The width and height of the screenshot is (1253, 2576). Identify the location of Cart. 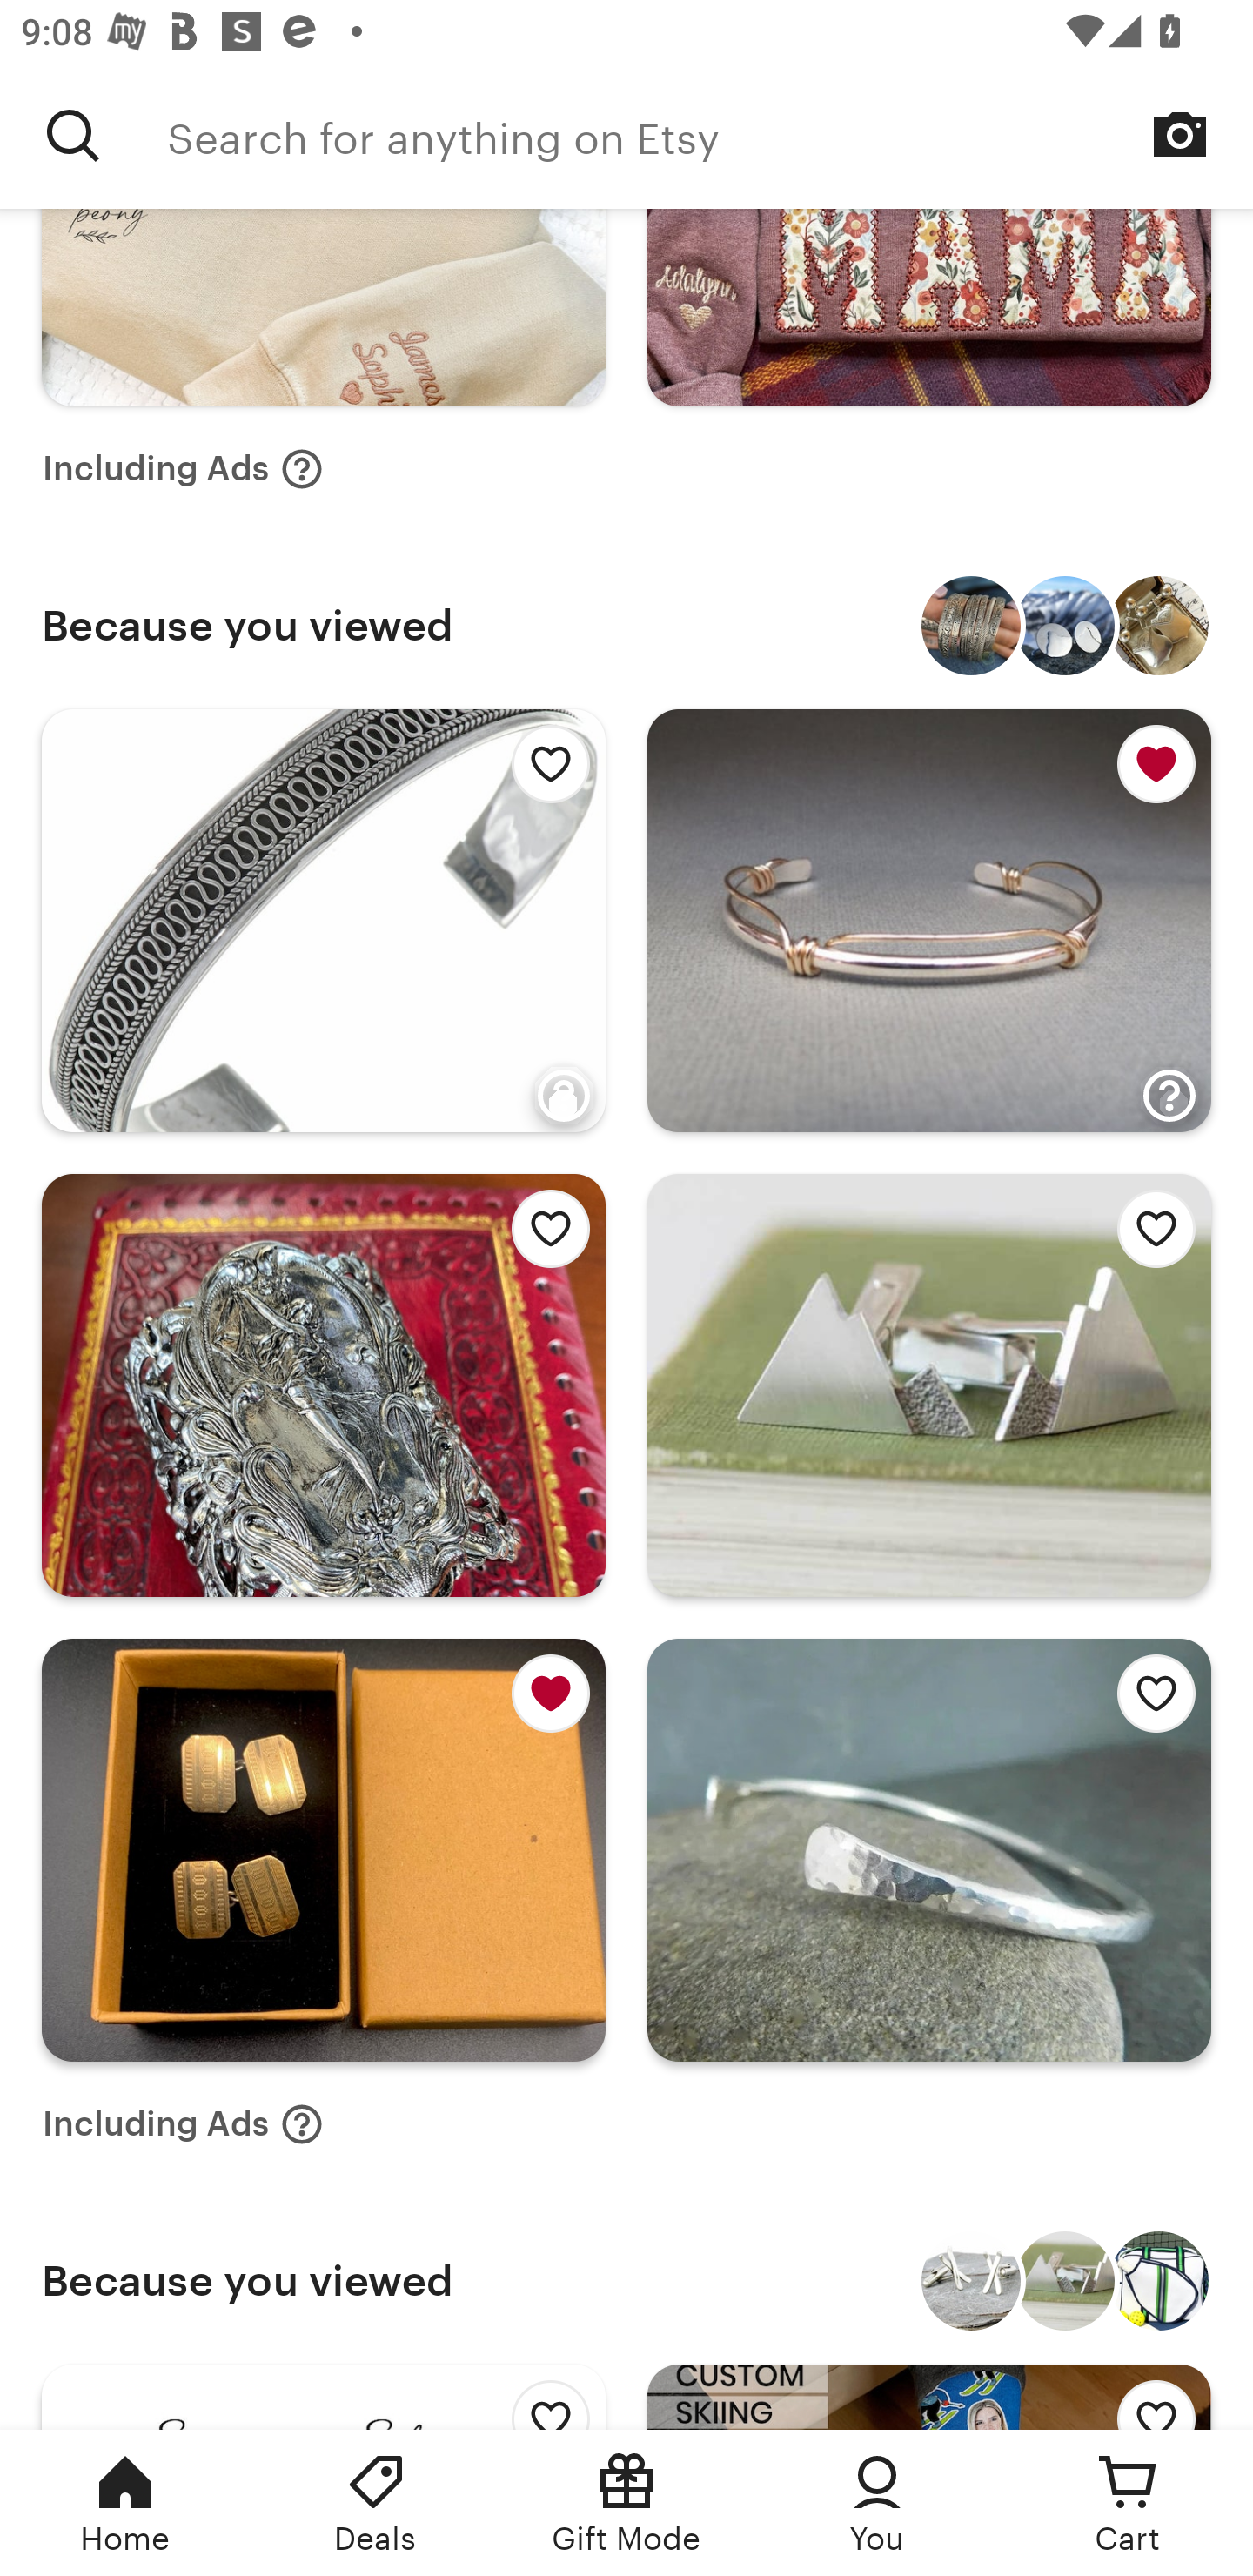
(1128, 2503).